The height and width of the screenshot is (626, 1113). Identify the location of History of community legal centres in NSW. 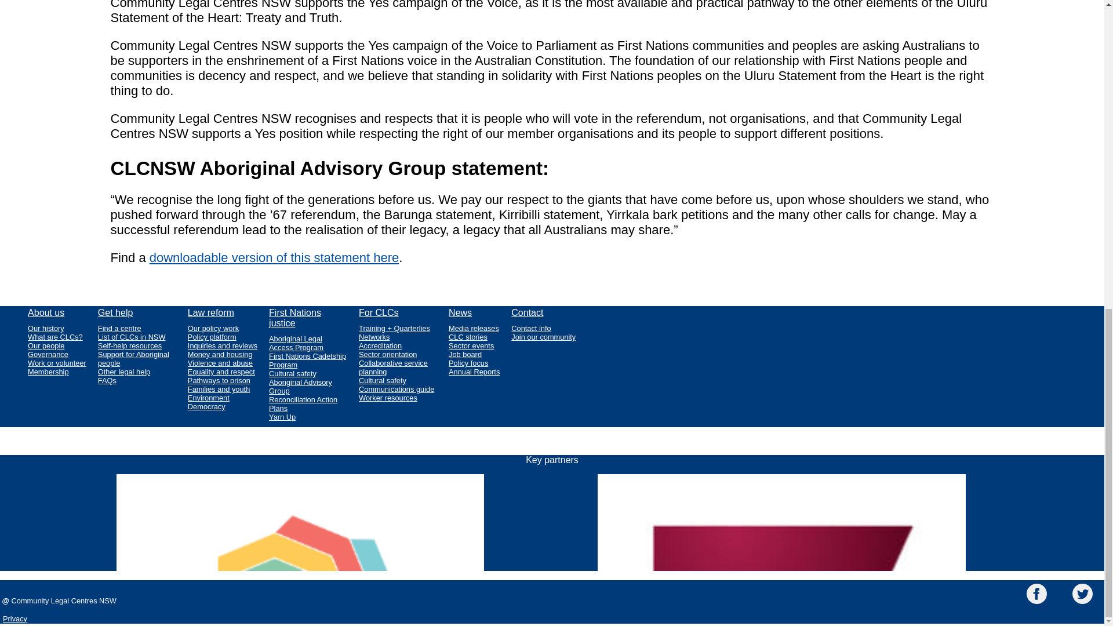
(57, 328).